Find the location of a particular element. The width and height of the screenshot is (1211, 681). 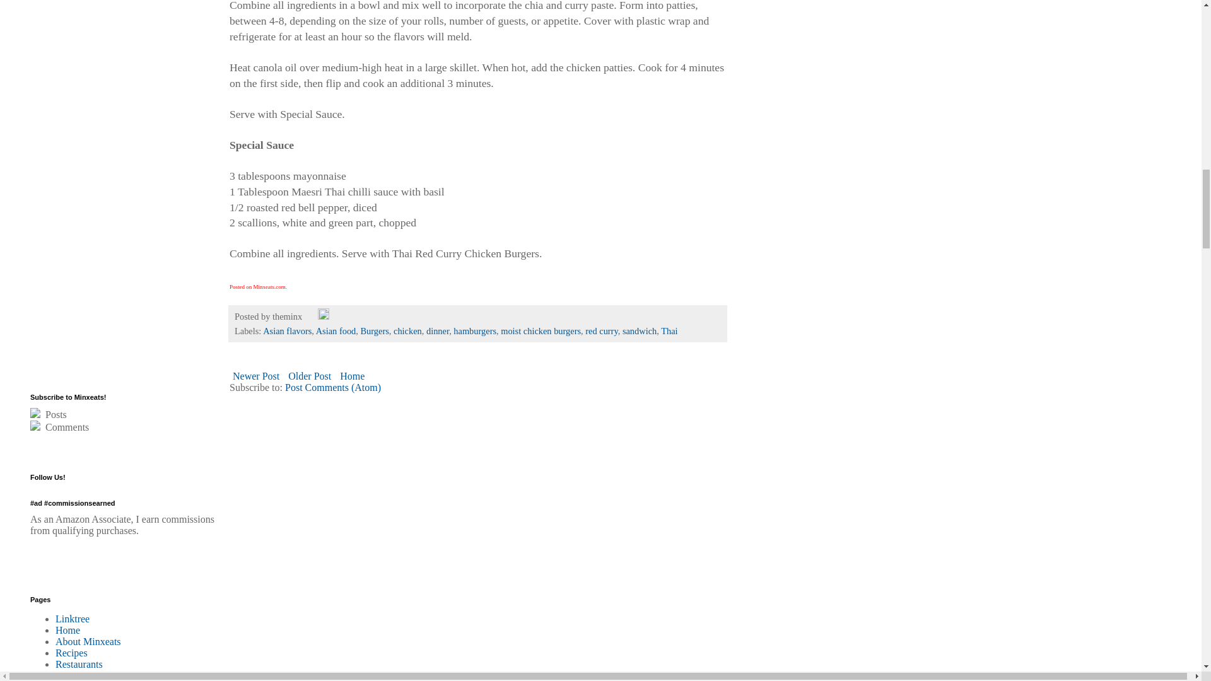

Asian food is located at coordinates (336, 331).